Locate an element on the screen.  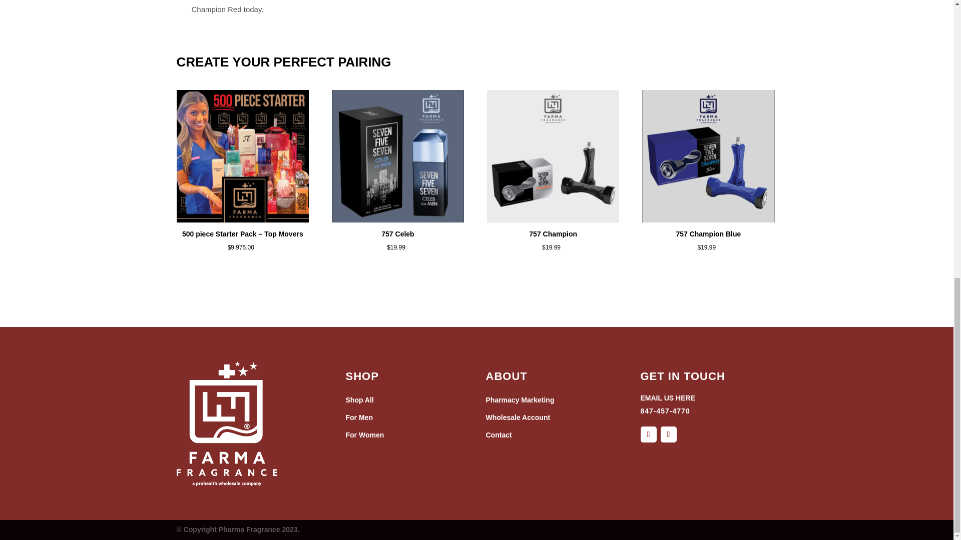
For Women is located at coordinates (364, 435).